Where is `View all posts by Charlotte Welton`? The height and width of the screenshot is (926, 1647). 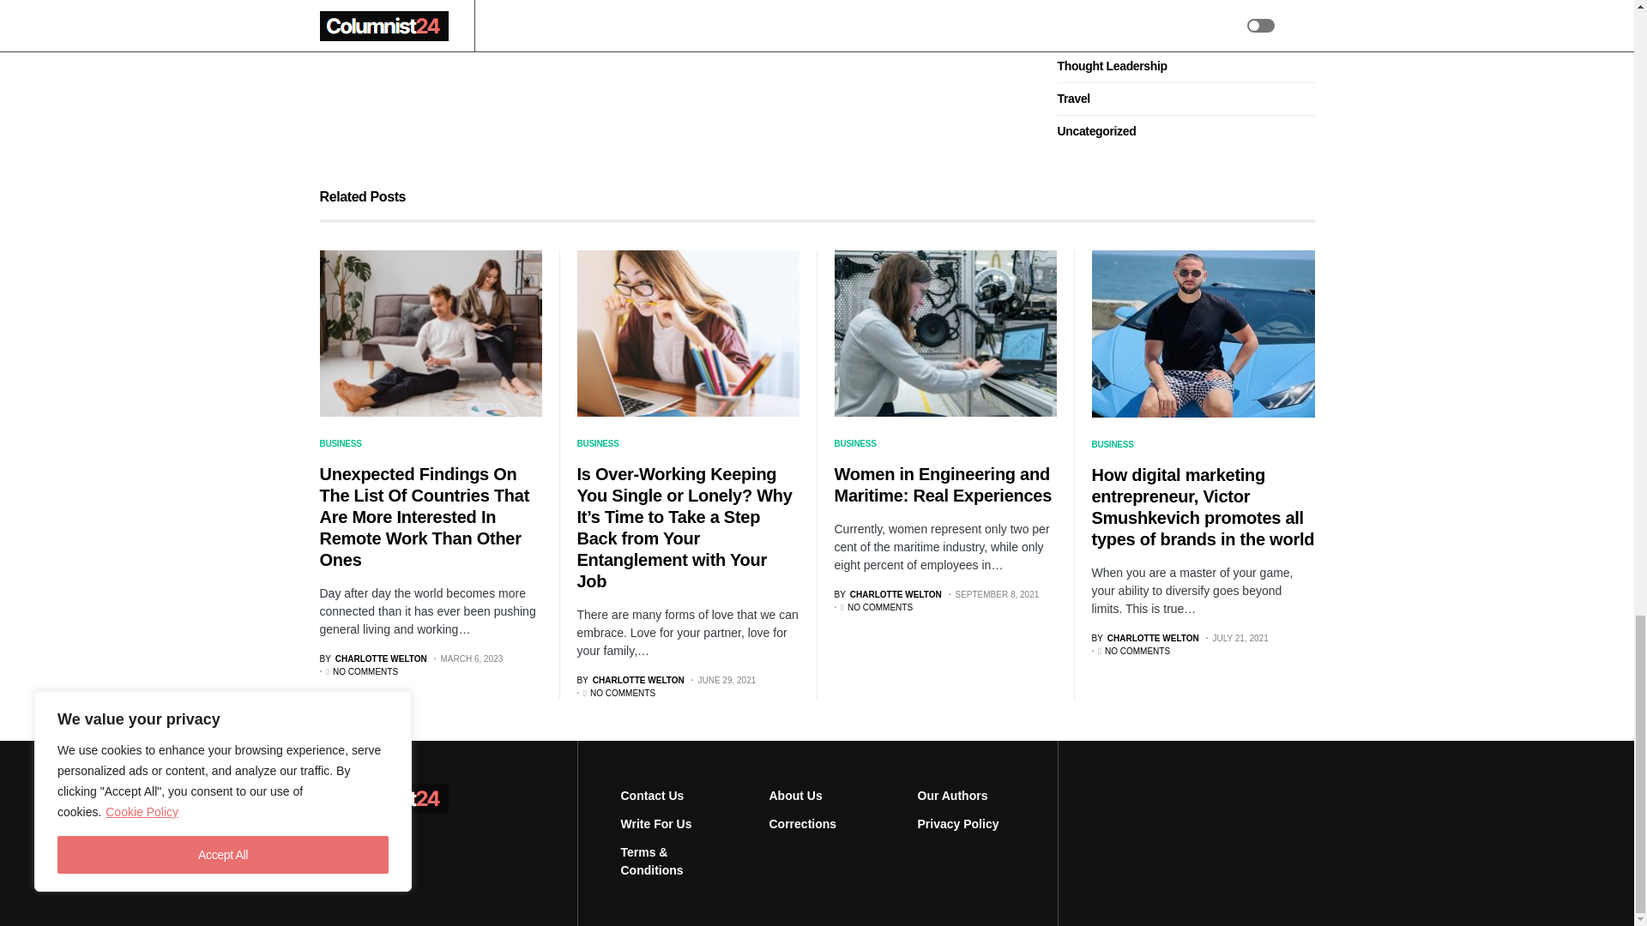
View all posts by Charlotte Welton is located at coordinates (372, 658).